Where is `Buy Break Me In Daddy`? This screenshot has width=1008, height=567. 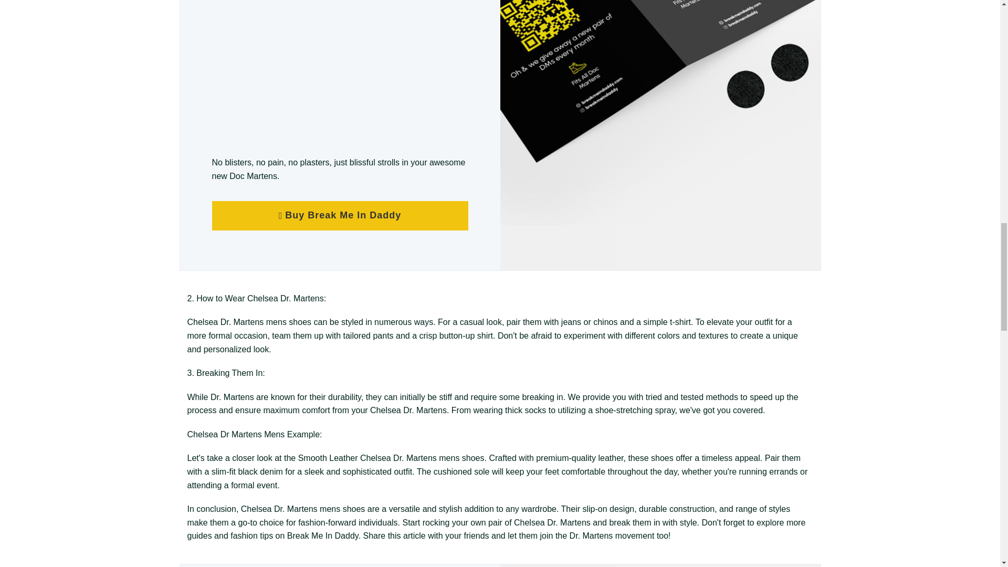
Buy Break Me In Daddy is located at coordinates (340, 215).